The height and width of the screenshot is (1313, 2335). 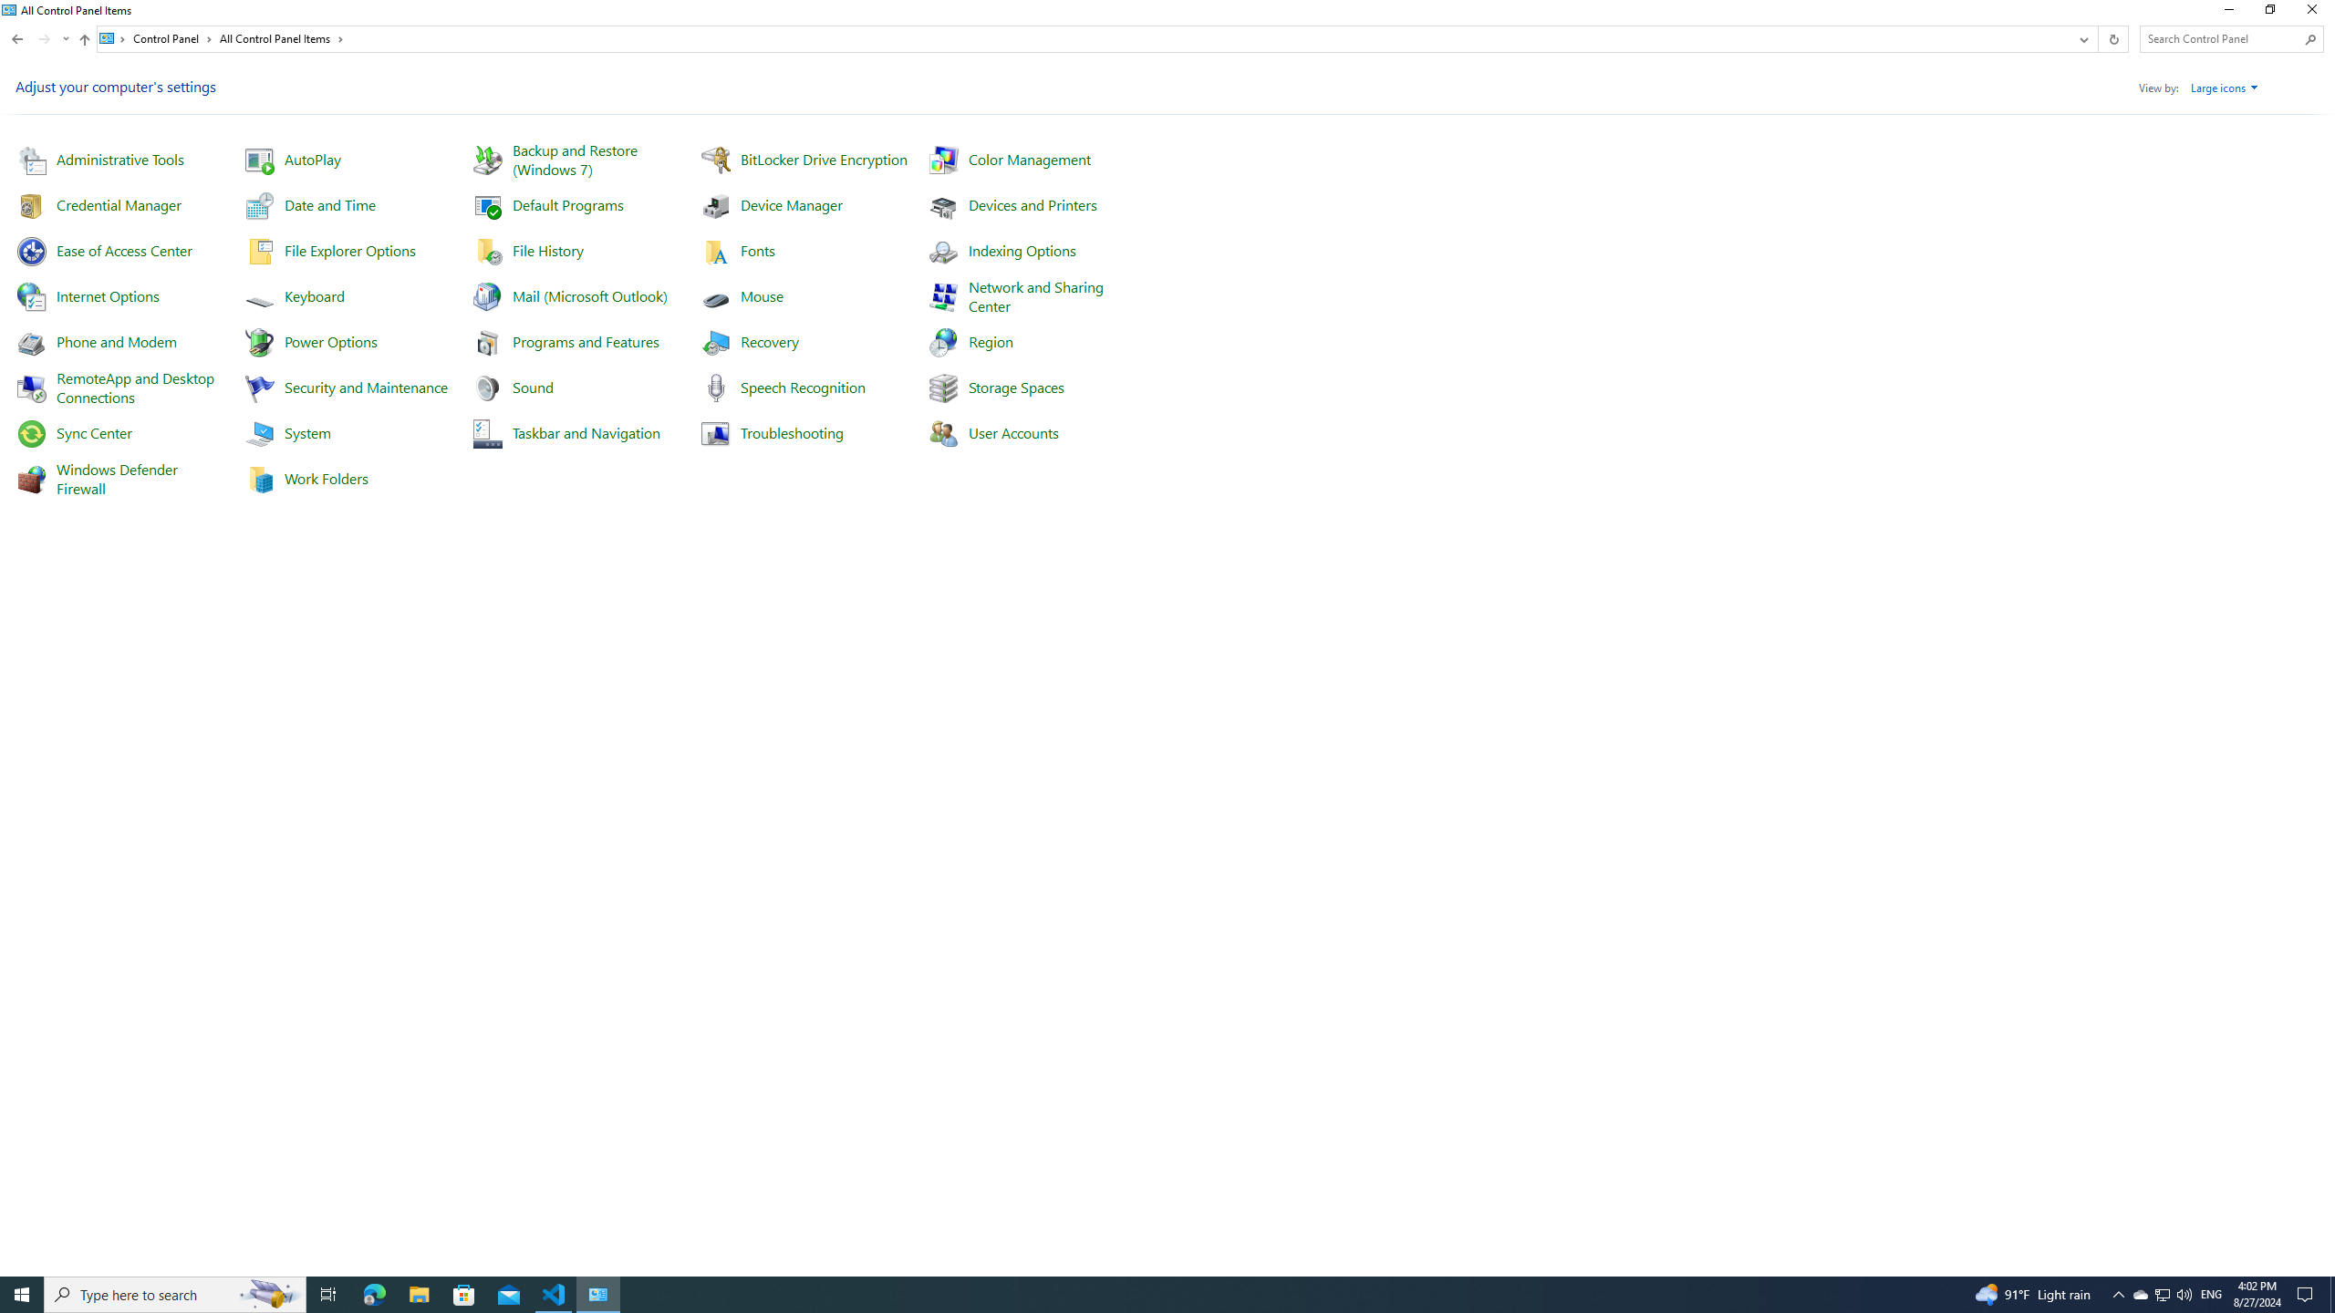 What do you see at coordinates (598, 1295) in the screenshot?
I see `Control Panel - 1 running window` at bounding box center [598, 1295].